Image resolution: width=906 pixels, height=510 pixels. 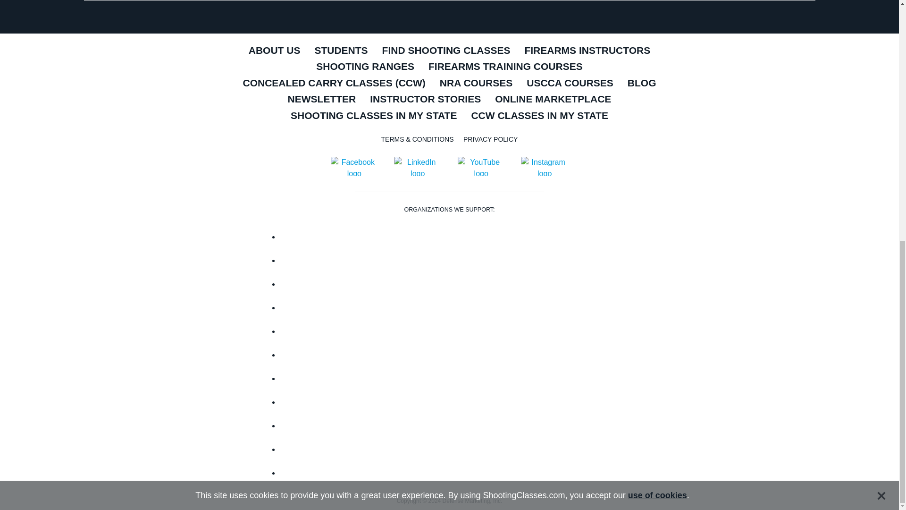 What do you see at coordinates (587, 51) in the screenshot?
I see `FIREARMS INSTRUCTORS` at bounding box center [587, 51].